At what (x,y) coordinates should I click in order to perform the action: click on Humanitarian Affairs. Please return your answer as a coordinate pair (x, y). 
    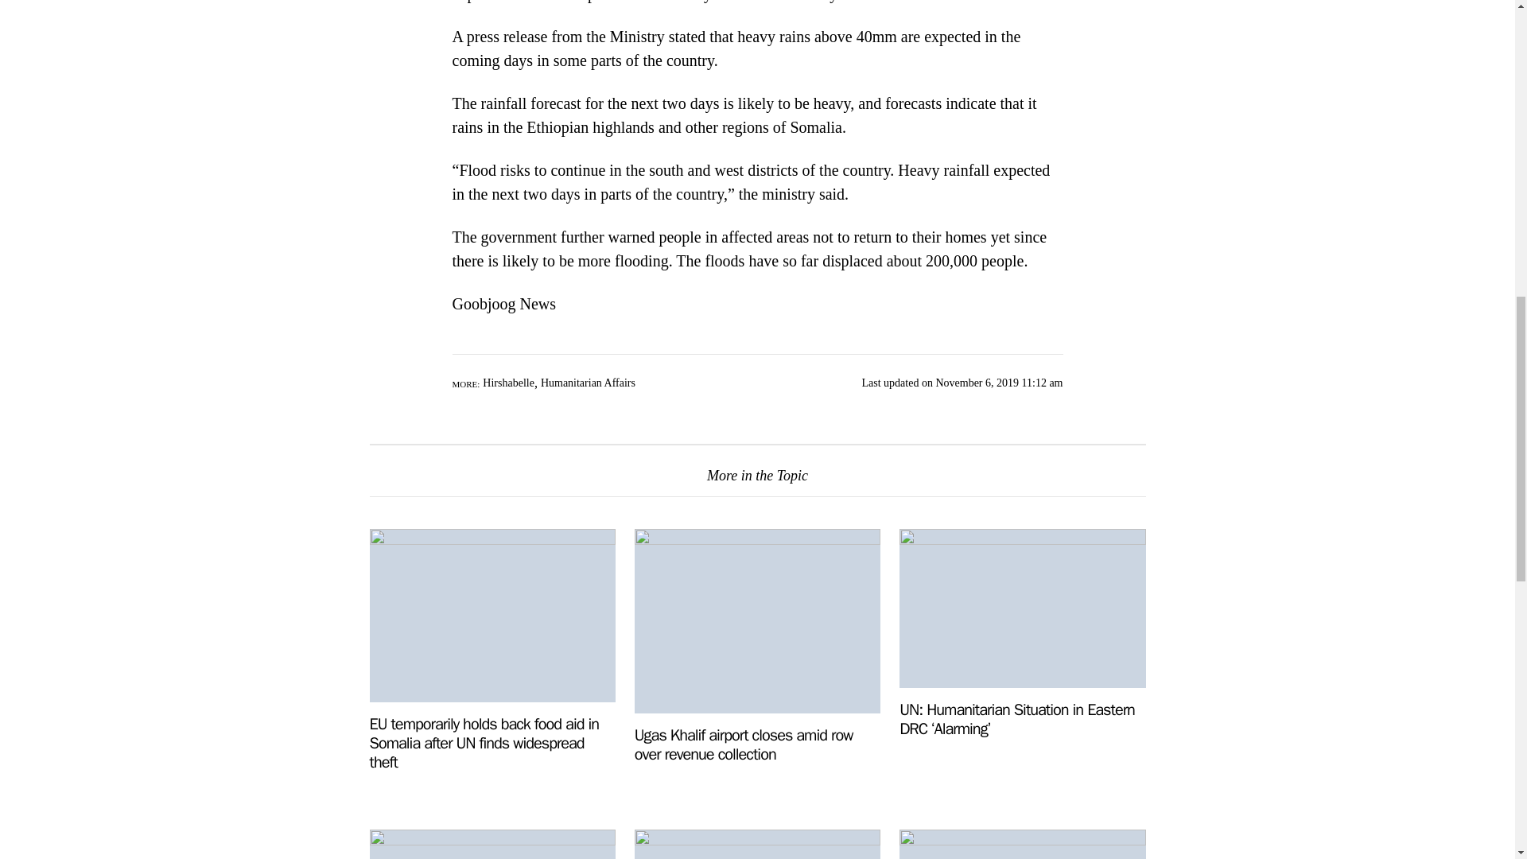
    Looking at the image, I should click on (587, 383).